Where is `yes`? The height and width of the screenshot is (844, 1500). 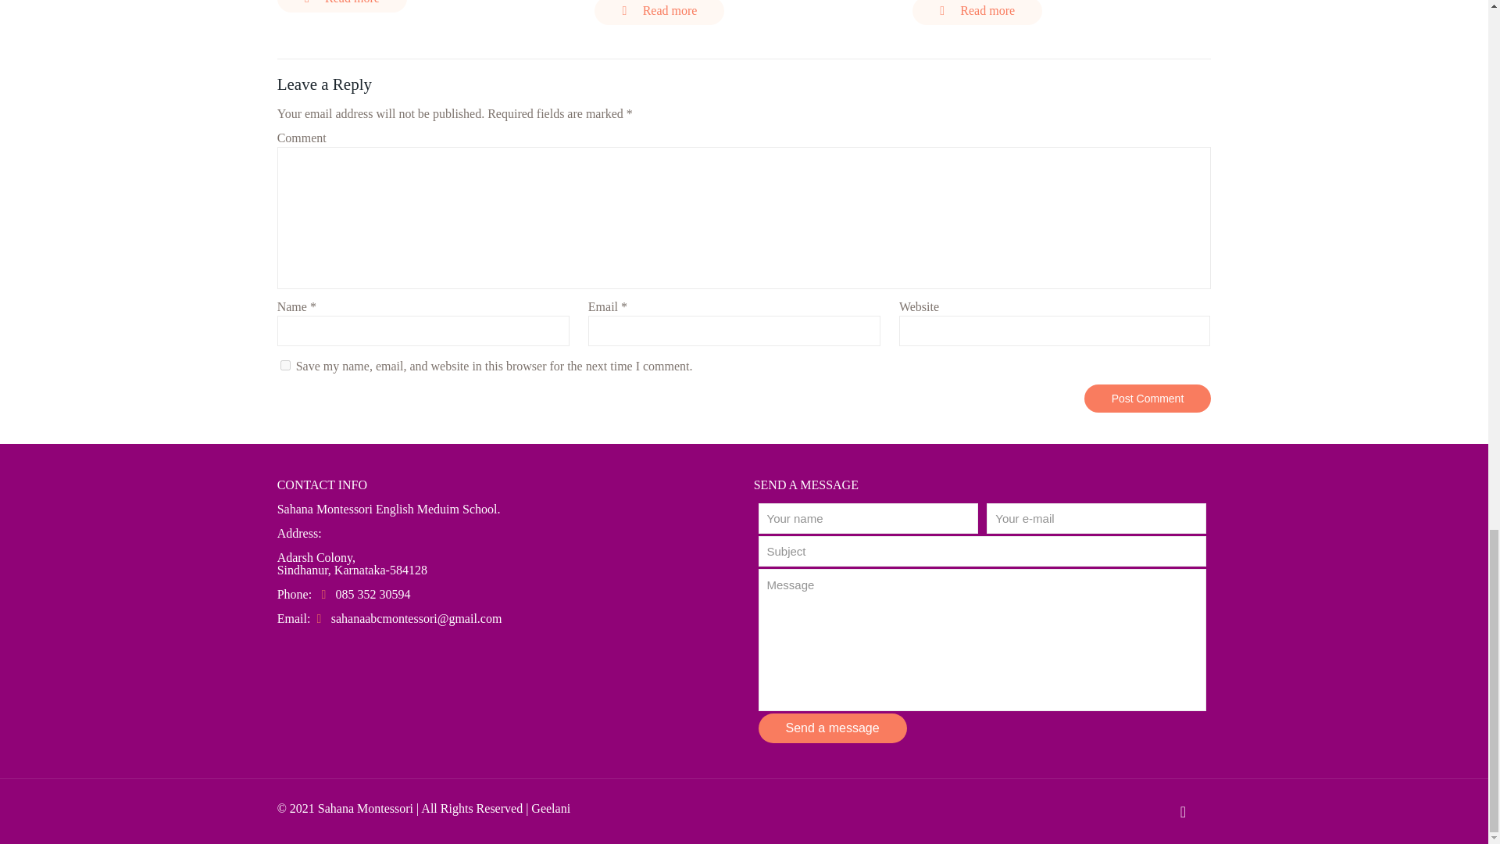
yes is located at coordinates (286, 366).